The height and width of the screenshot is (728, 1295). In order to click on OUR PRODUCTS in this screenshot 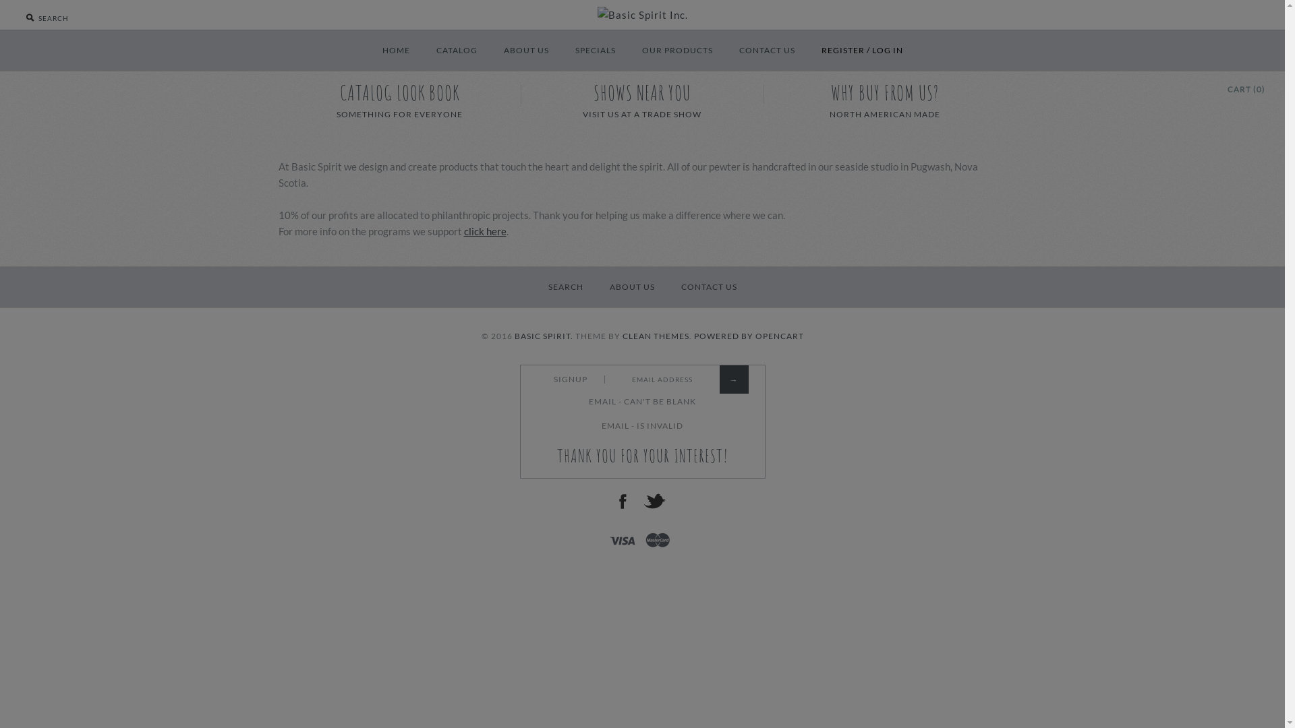, I will do `click(677, 51)`.